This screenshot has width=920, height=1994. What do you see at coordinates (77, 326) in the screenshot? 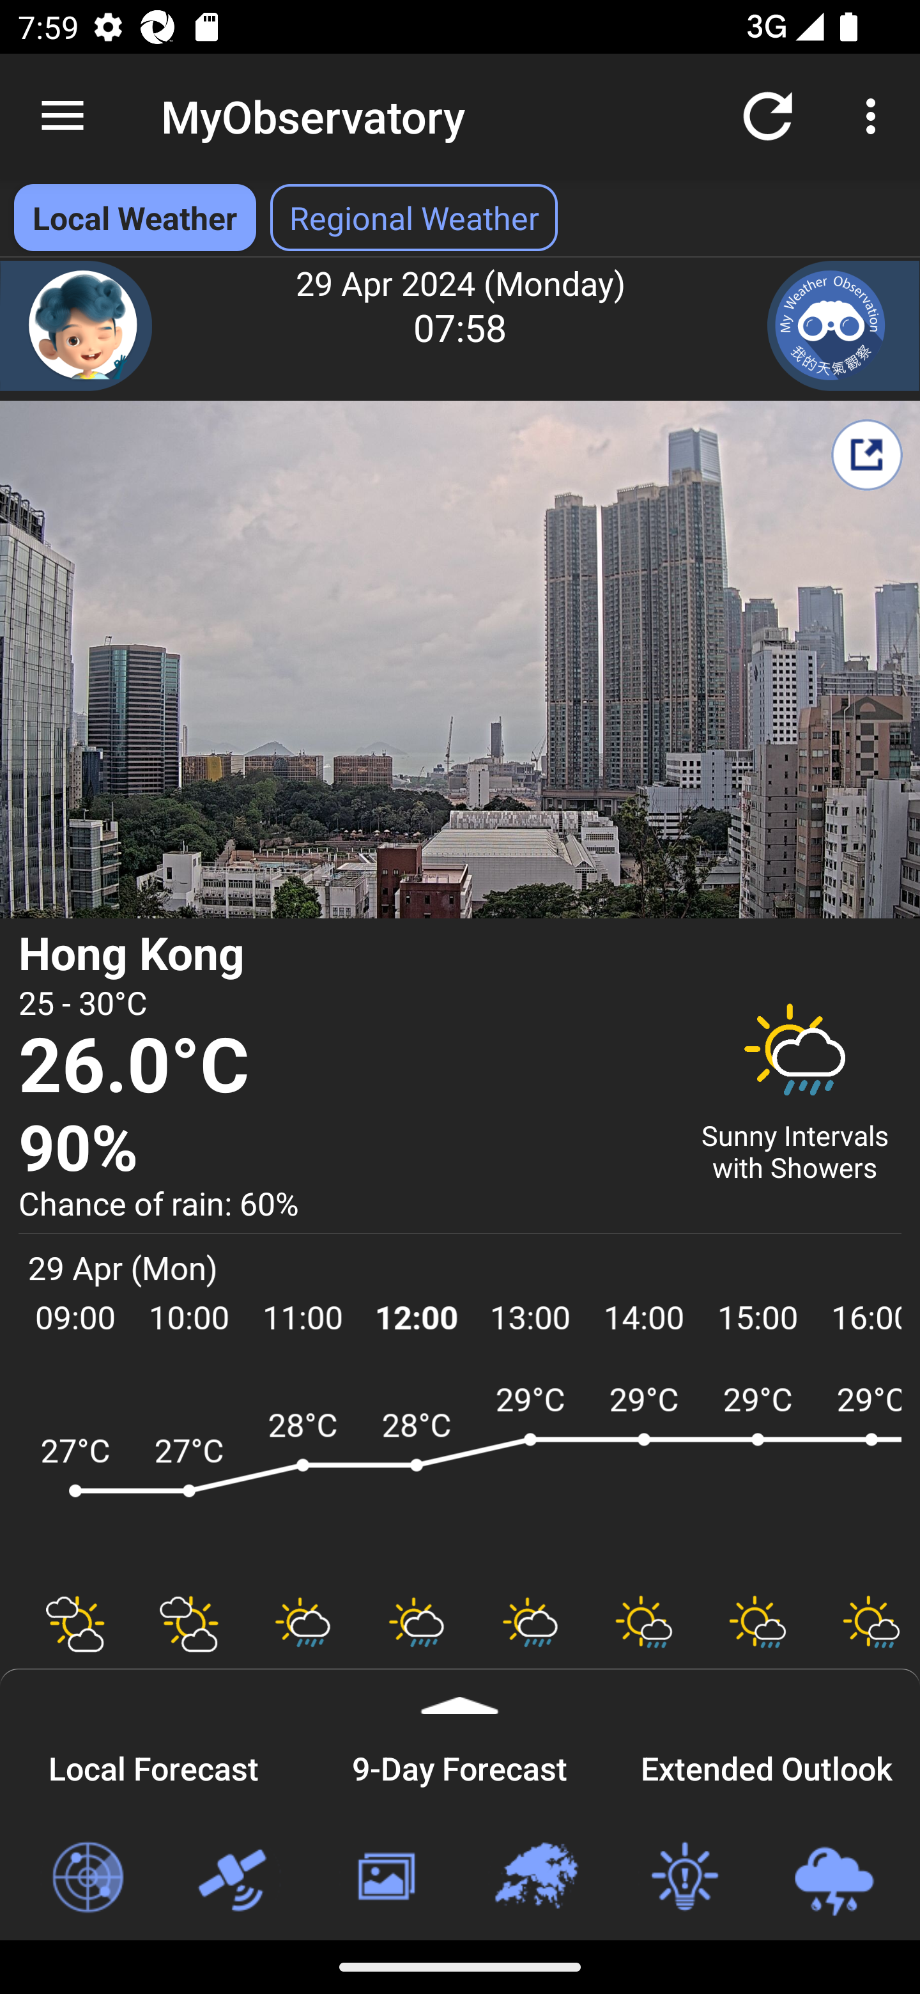
I see `Chatbot` at bounding box center [77, 326].